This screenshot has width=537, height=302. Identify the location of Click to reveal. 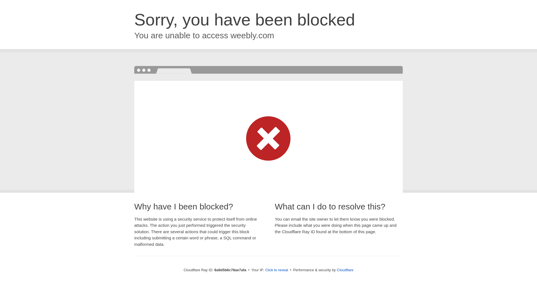
(276, 270).